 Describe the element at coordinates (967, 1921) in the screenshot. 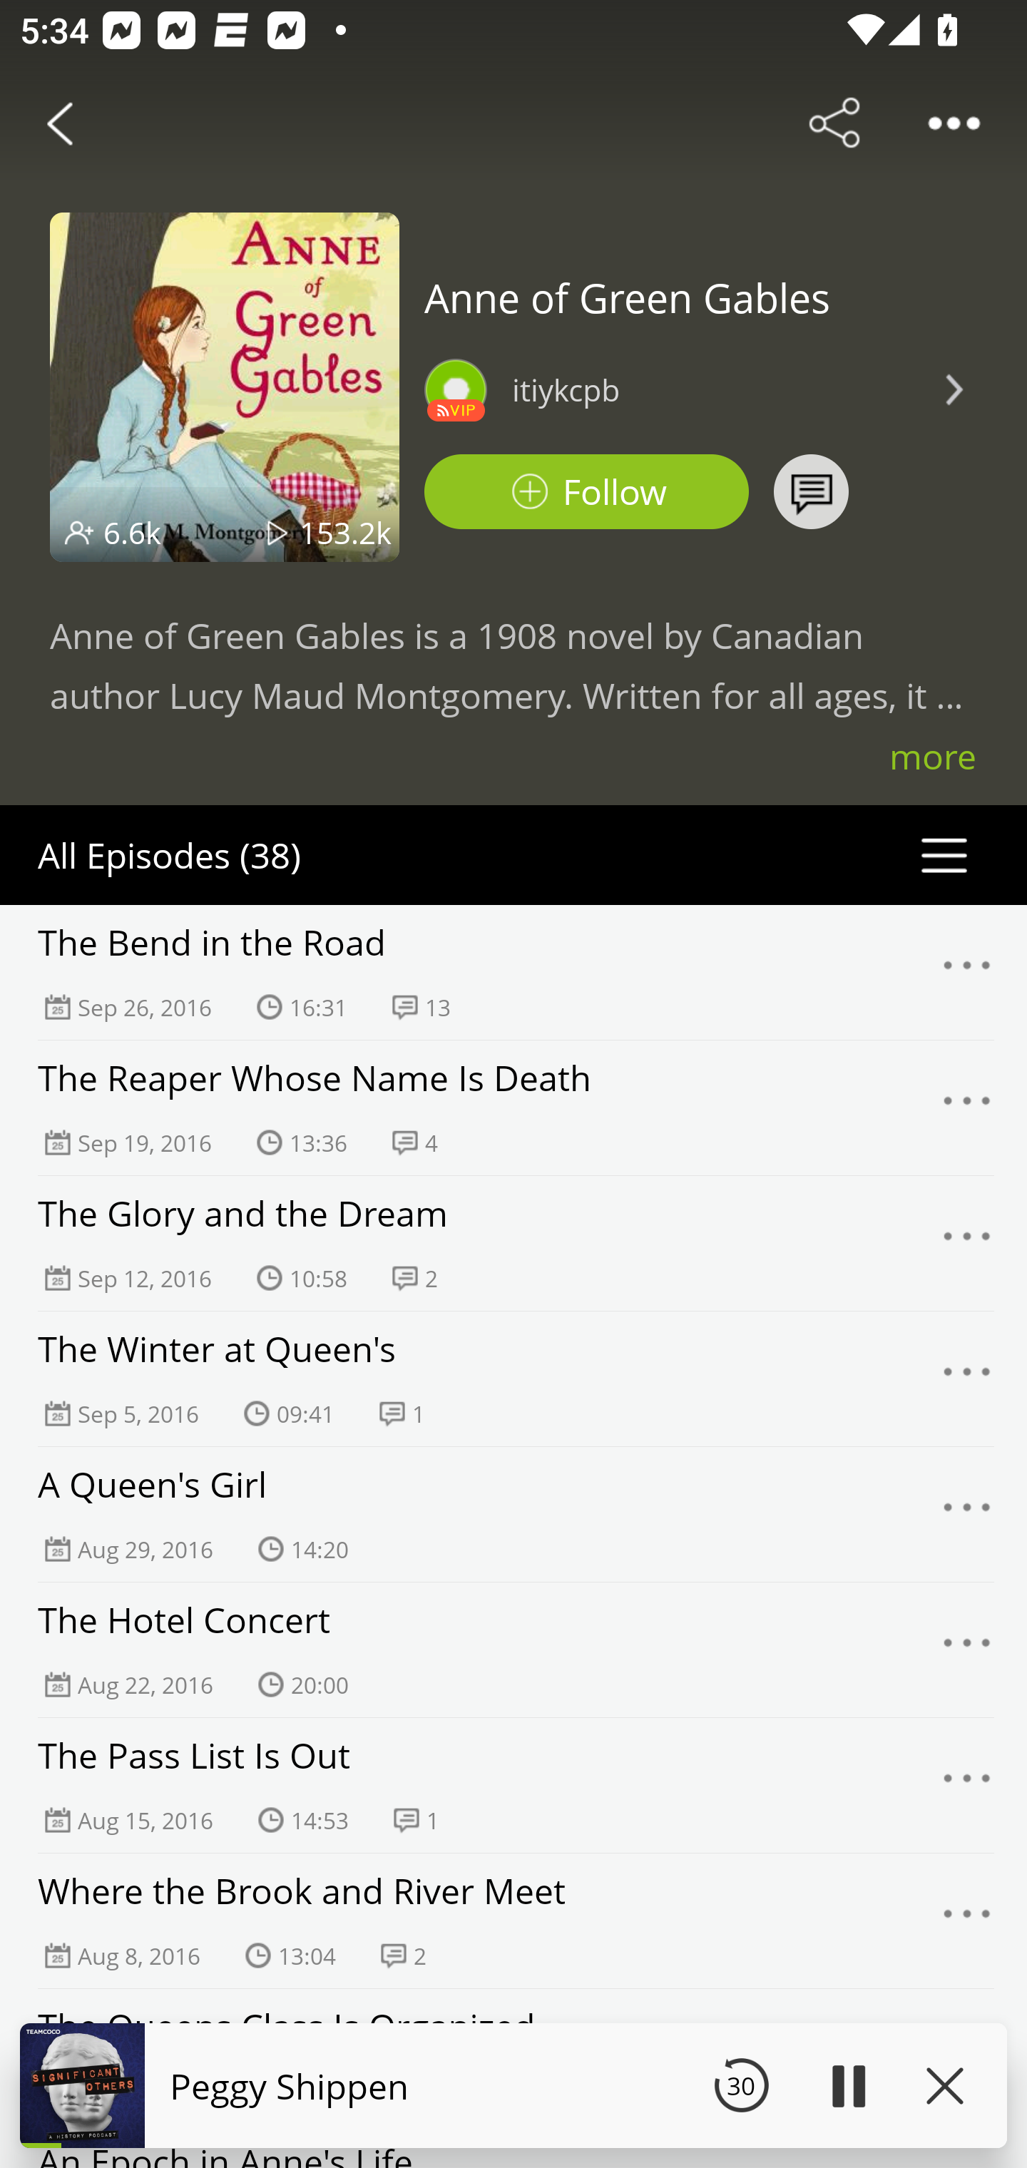

I see `Menu` at that location.